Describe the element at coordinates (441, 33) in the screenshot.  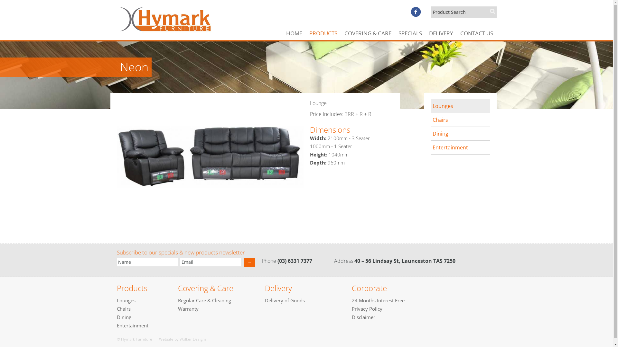
I see `DELIVERY` at that location.